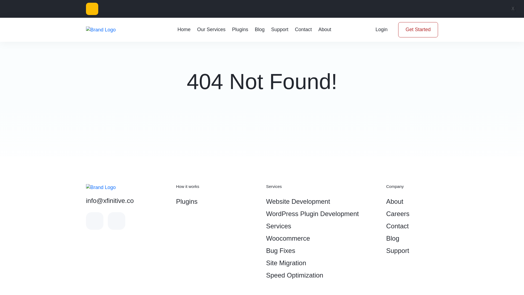 Image resolution: width=524 pixels, height=295 pixels. Describe the element at coordinates (260, 29) in the screenshot. I see `Blog` at that location.